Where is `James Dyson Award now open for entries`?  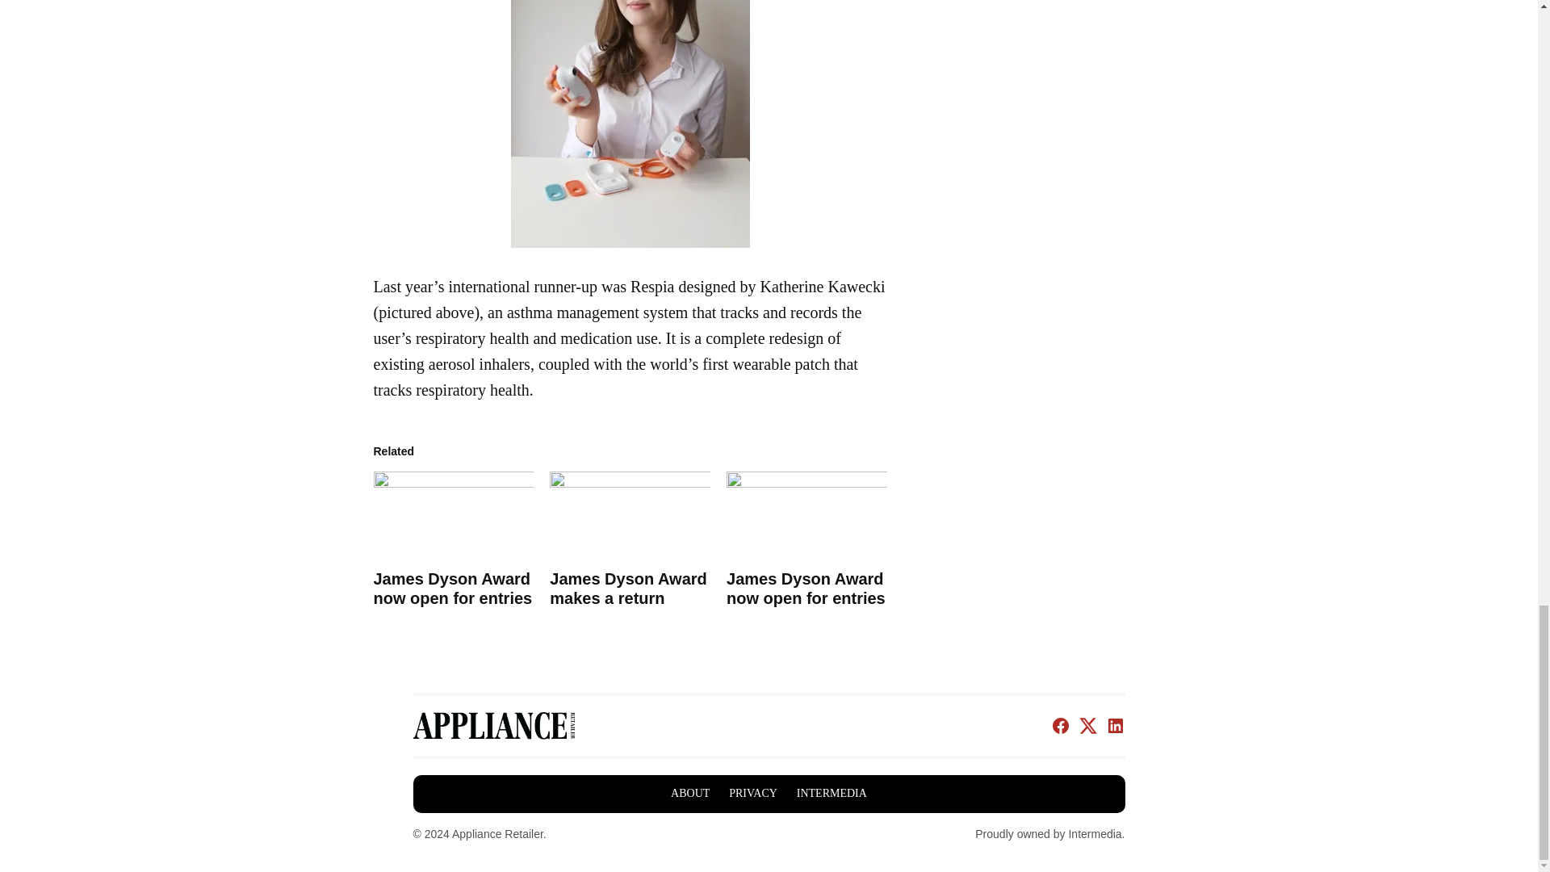 James Dyson Award now open for entries is located at coordinates (453, 515).